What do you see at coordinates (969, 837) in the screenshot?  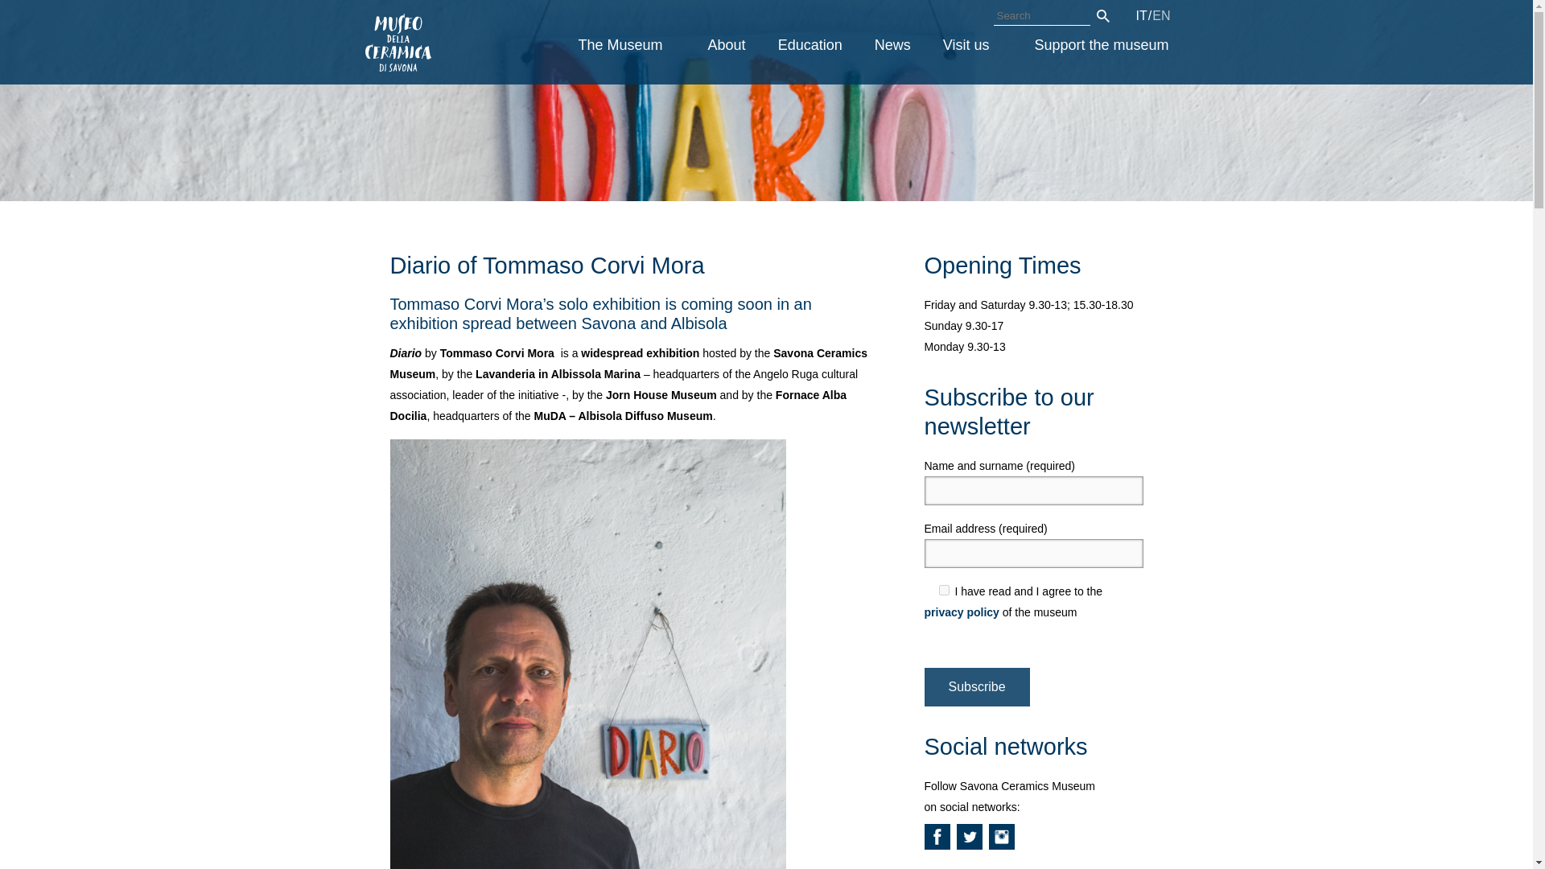 I see `Profilo Twitter del Museo della Ceramica di Savona` at bounding box center [969, 837].